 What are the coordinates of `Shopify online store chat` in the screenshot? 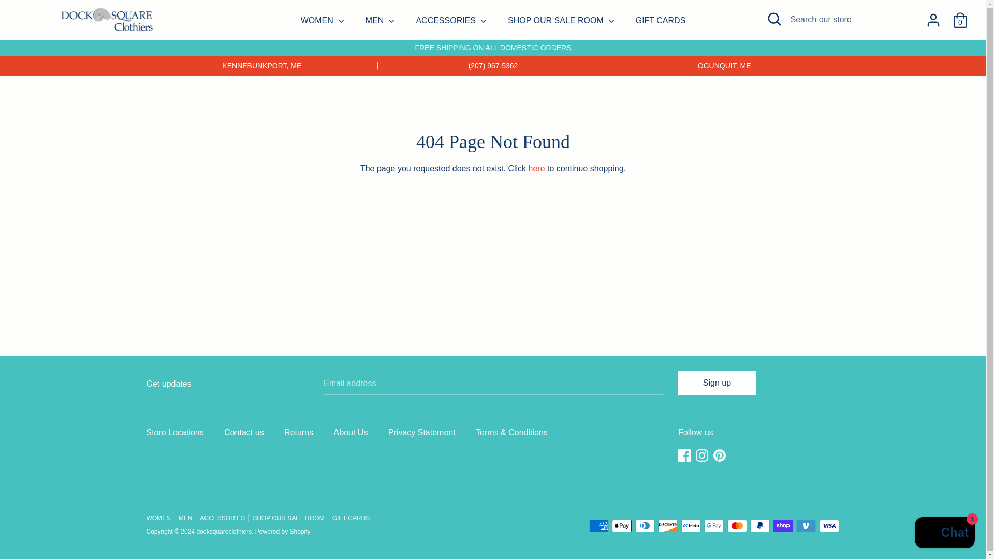 It's located at (944, 534).